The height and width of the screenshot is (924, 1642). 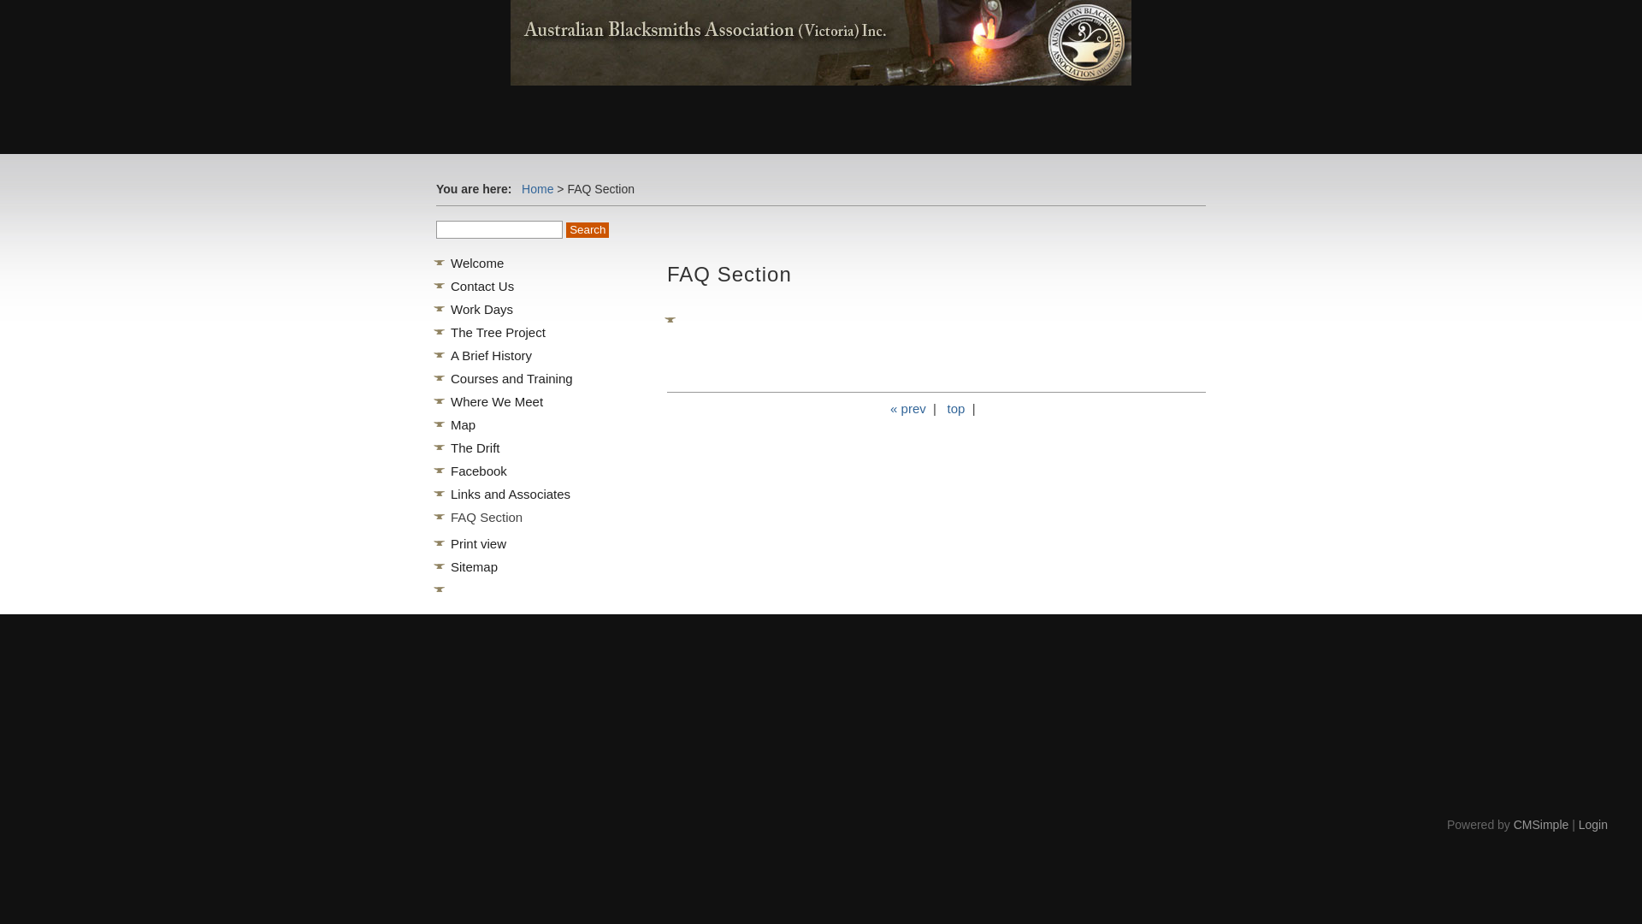 What do you see at coordinates (464, 424) in the screenshot?
I see `Map` at bounding box center [464, 424].